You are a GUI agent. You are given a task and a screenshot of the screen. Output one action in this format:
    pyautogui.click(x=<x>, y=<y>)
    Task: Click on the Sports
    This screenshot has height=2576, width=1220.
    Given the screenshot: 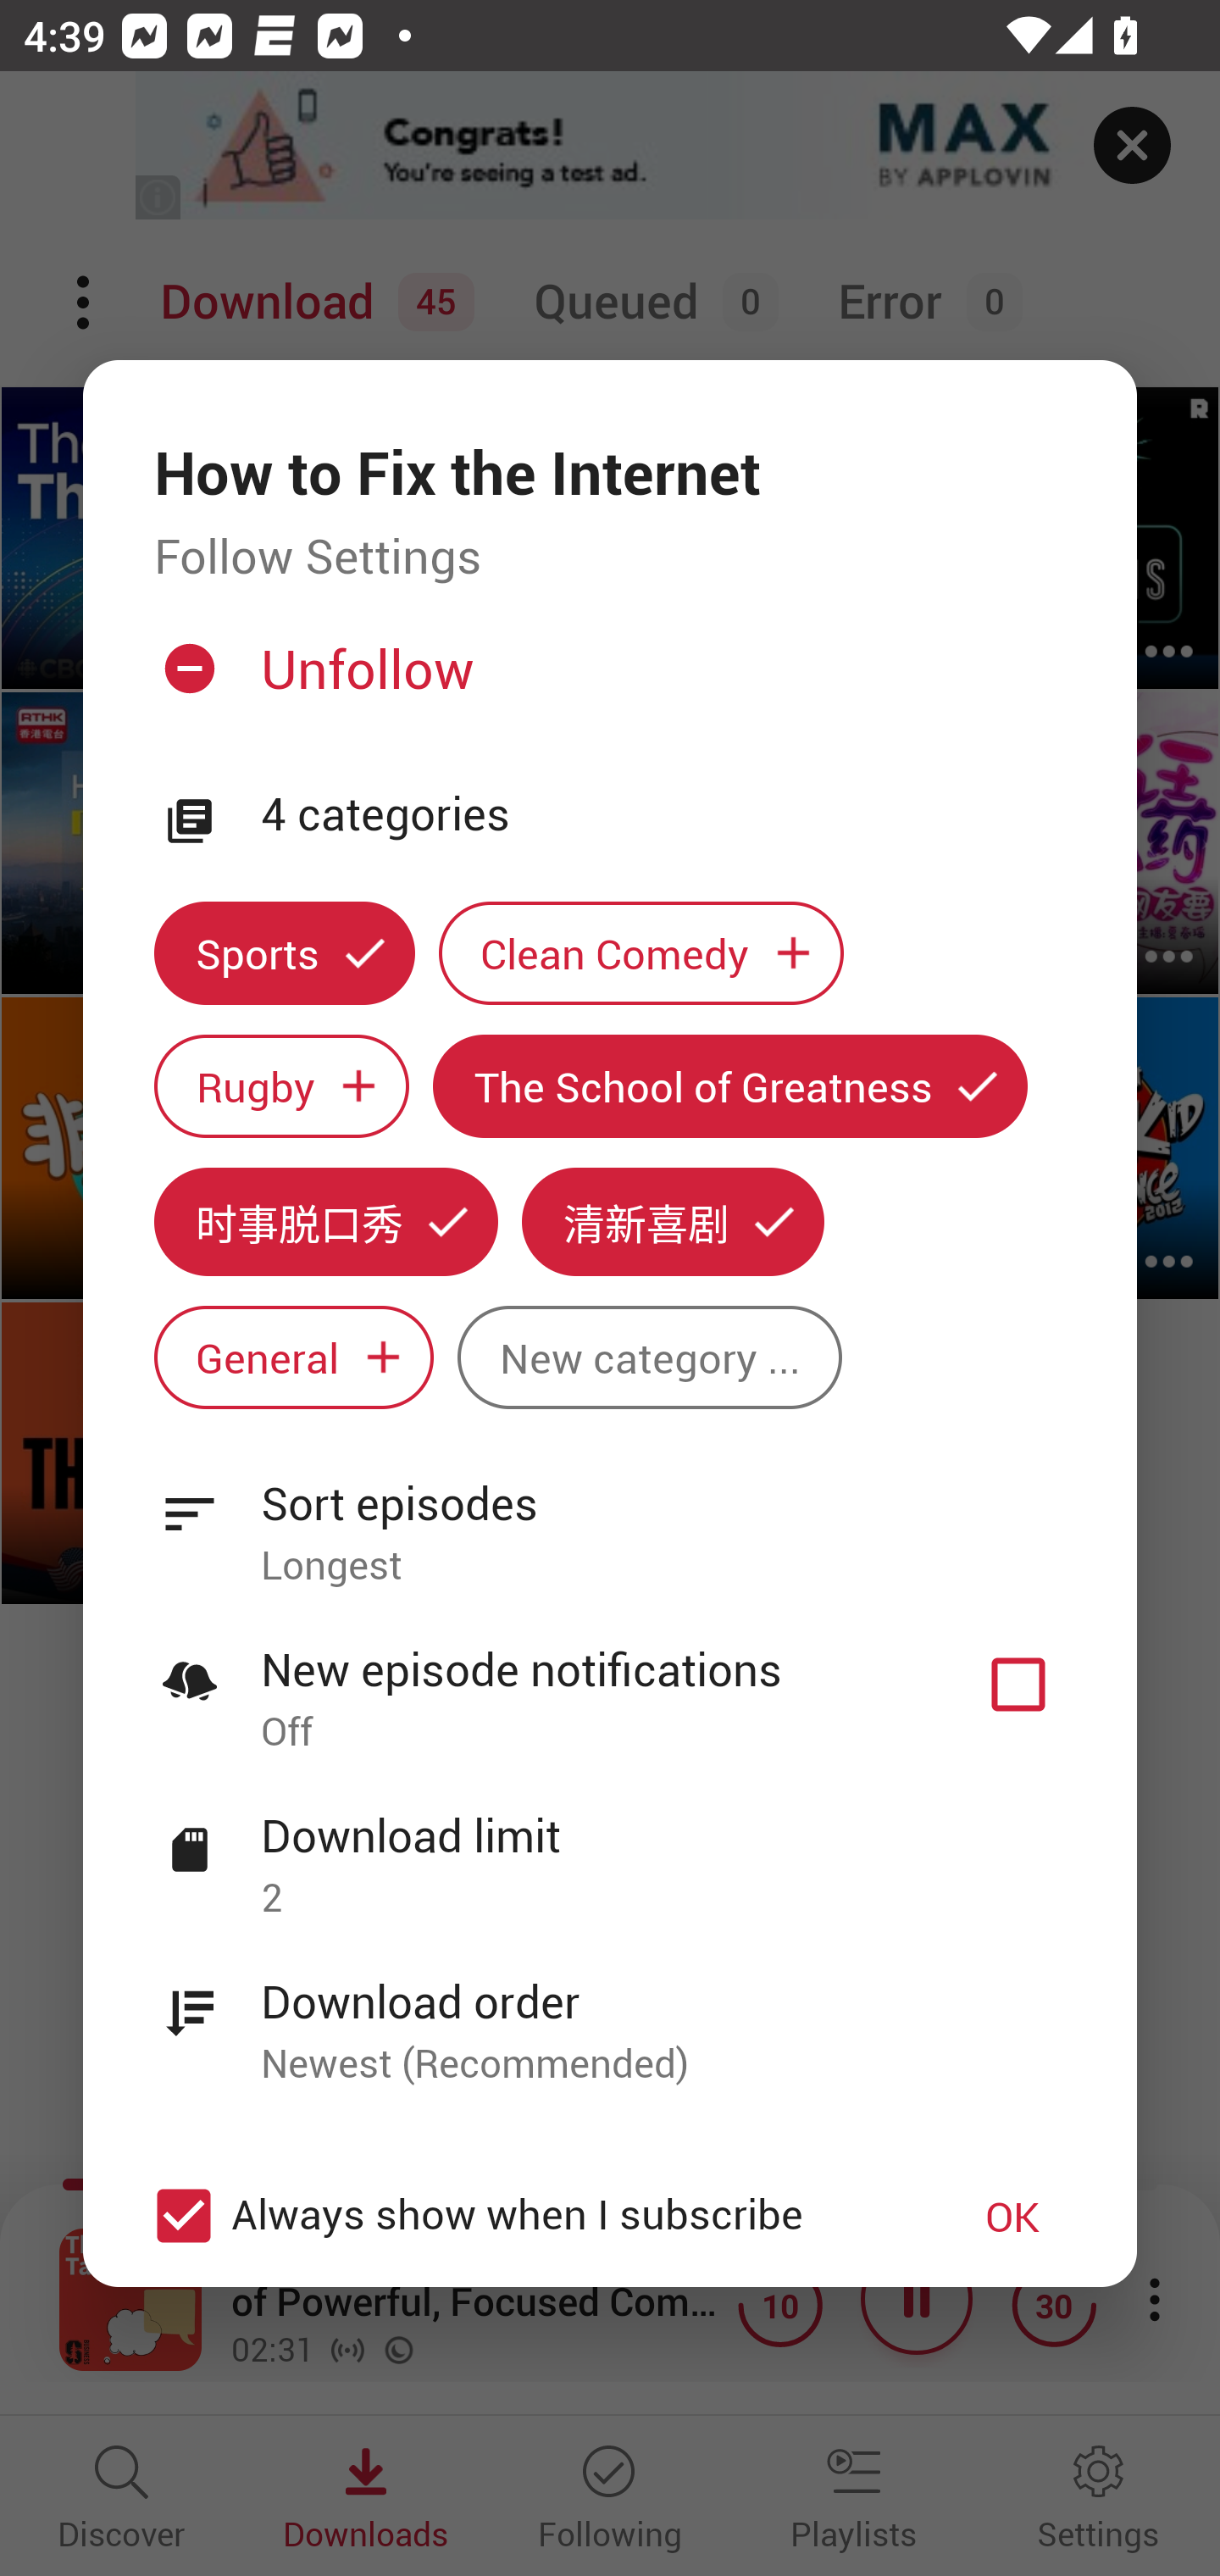 What is the action you would take?
    pyautogui.click(x=284, y=952)
    